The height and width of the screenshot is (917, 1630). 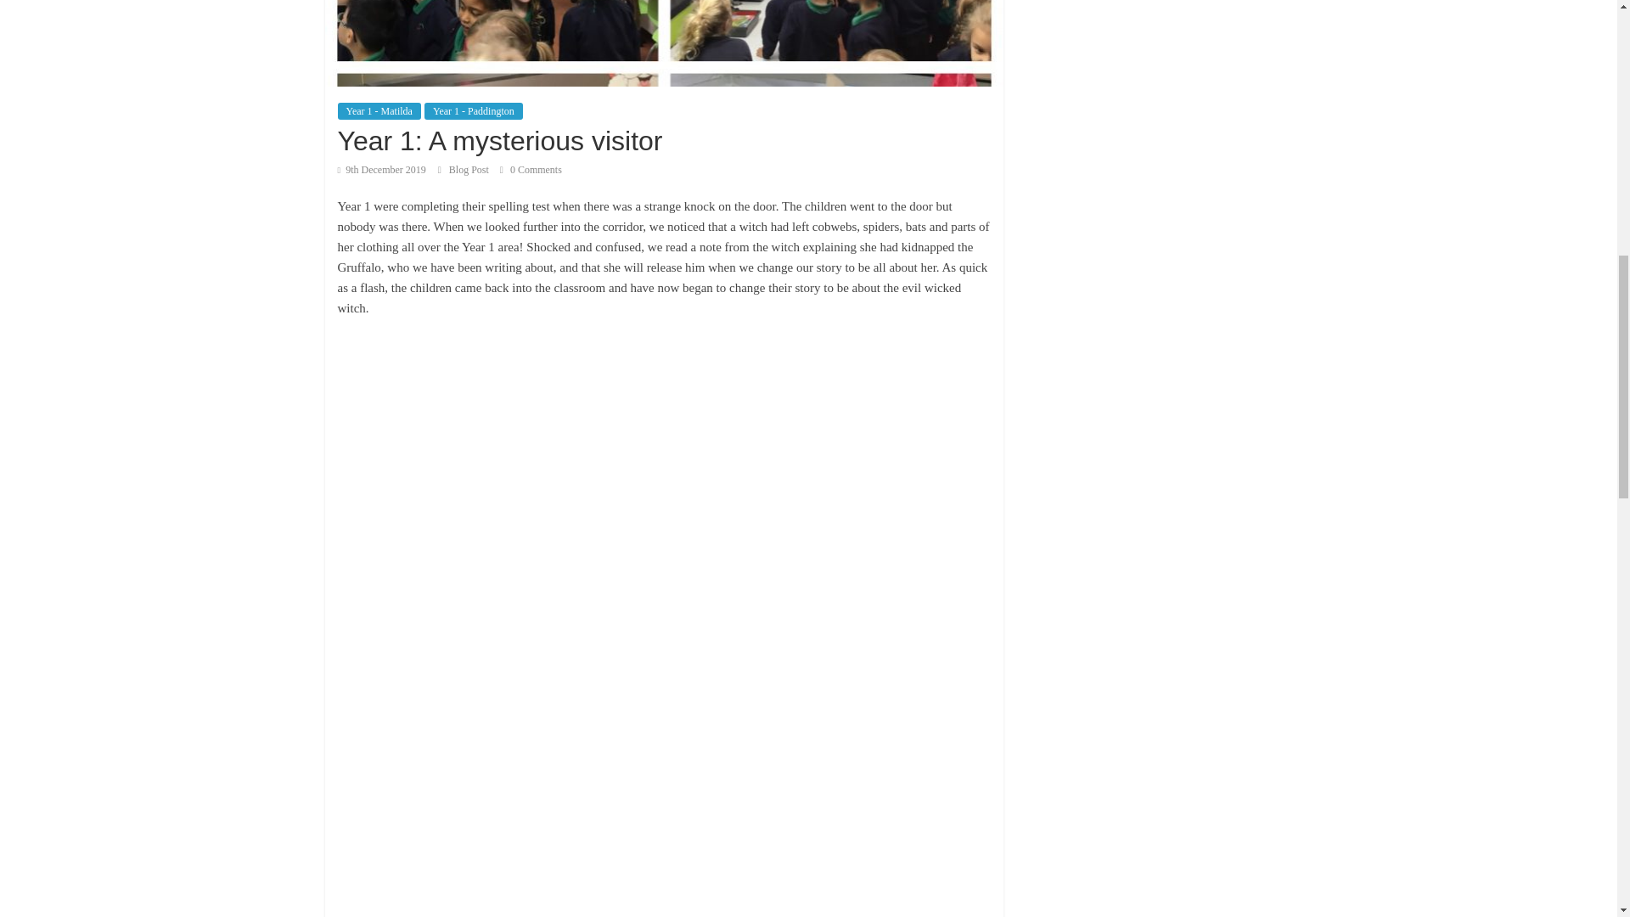 What do you see at coordinates (474, 110) in the screenshot?
I see `Year 1 - Paddington` at bounding box center [474, 110].